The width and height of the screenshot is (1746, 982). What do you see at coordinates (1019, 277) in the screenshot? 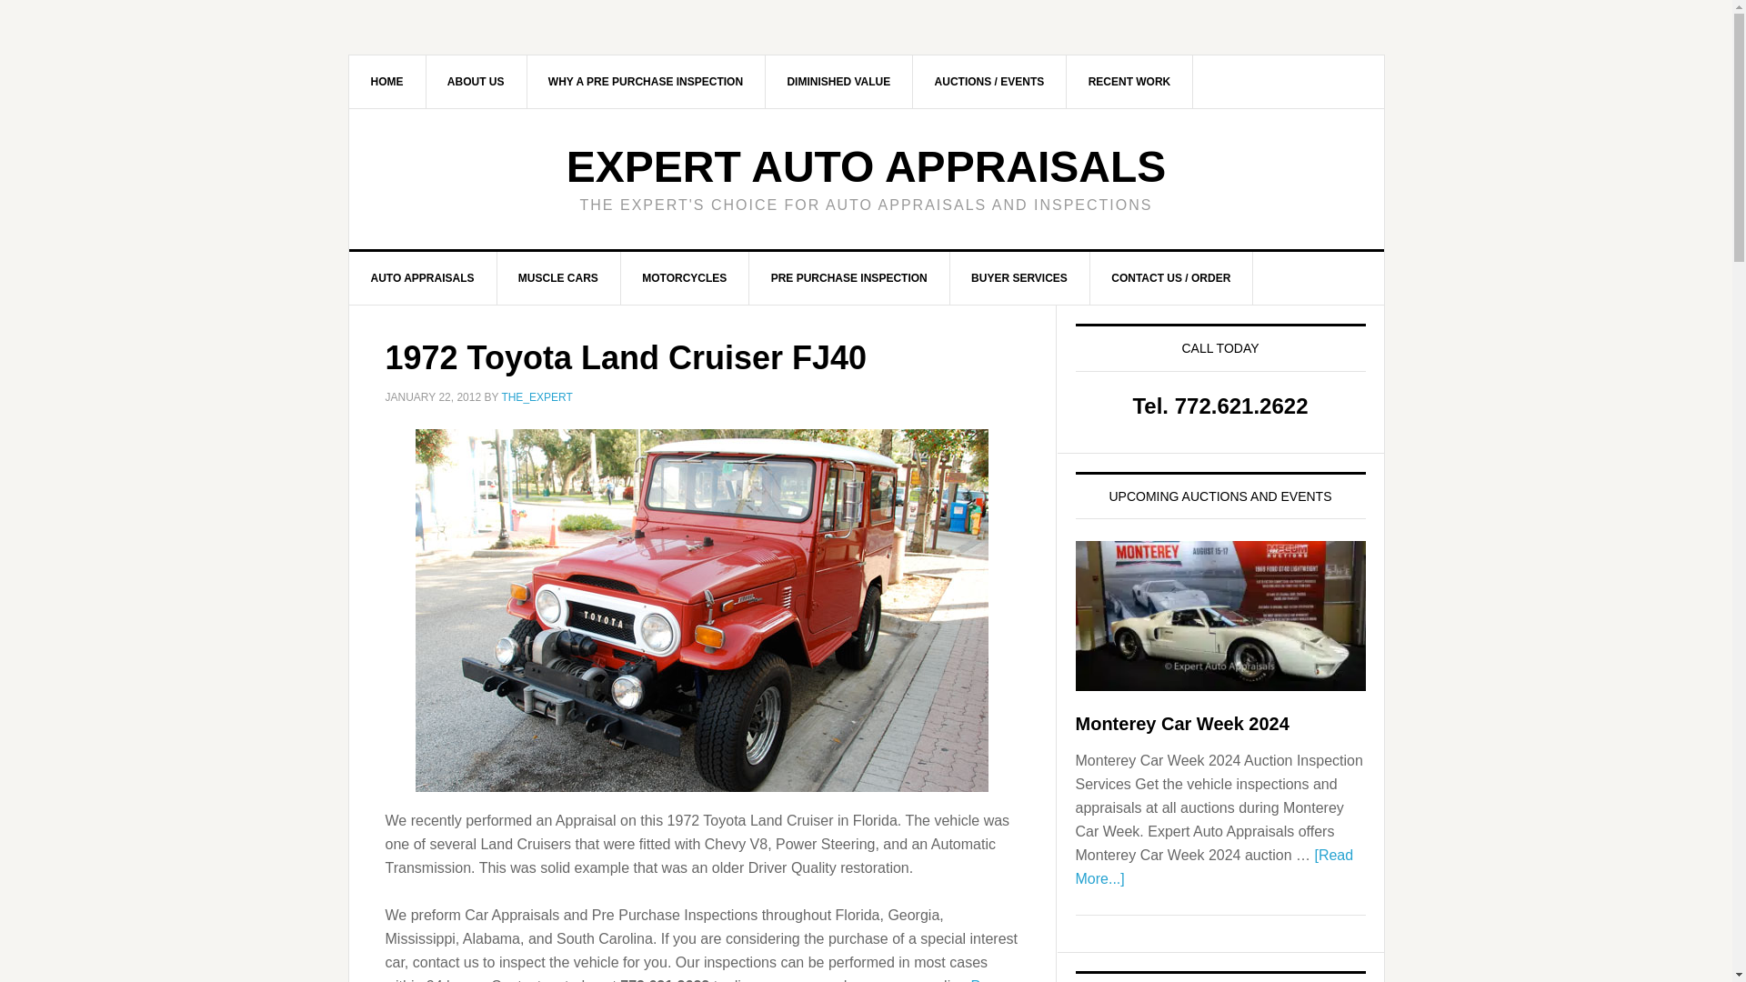
I see `BUYER SERVICES` at bounding box center [1019, 277].